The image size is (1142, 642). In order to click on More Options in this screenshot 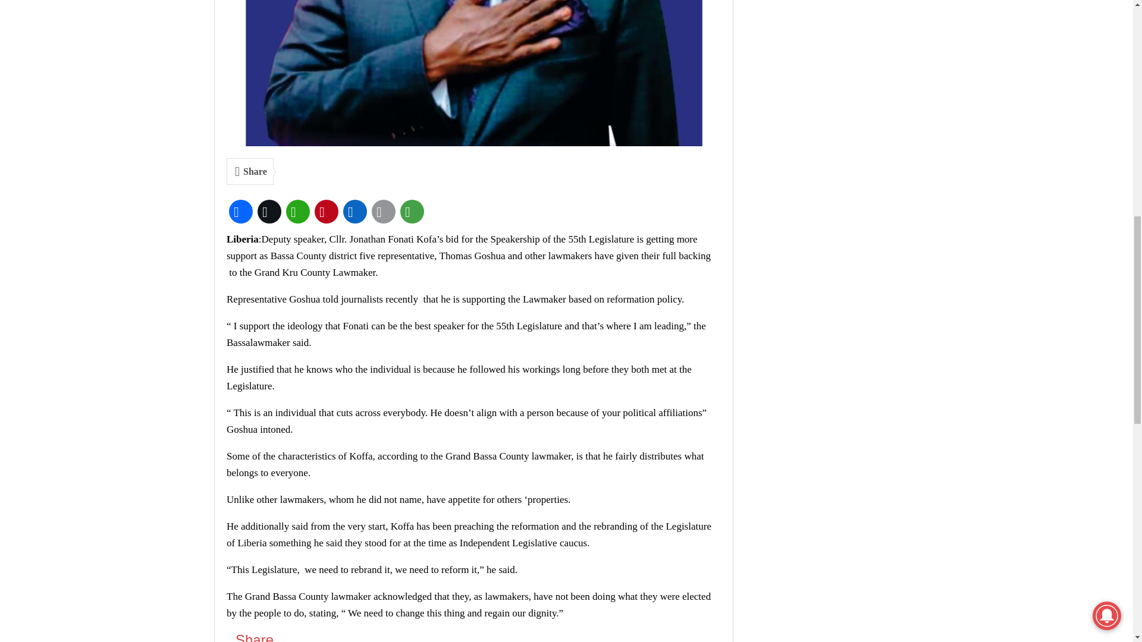, I will do `click(412, 212)`.